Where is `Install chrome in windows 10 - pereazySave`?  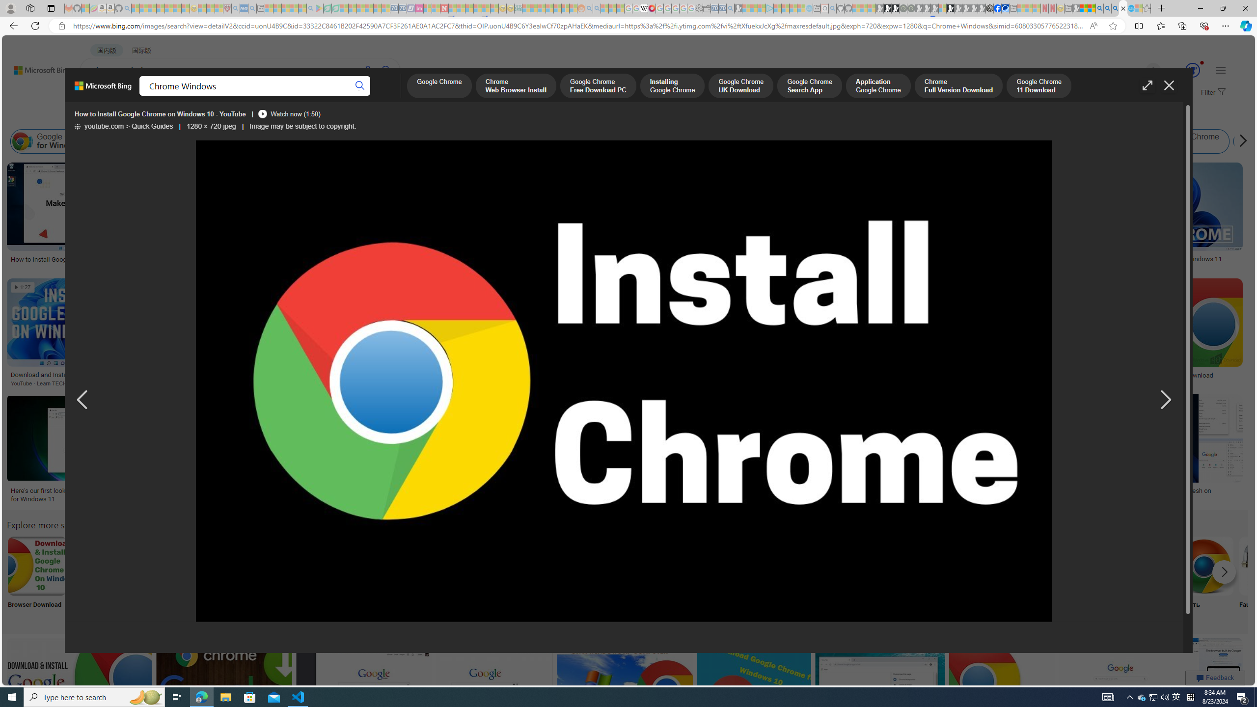 Install chrome in windows 10 - pereazySave is located at coordinates (755, 693).